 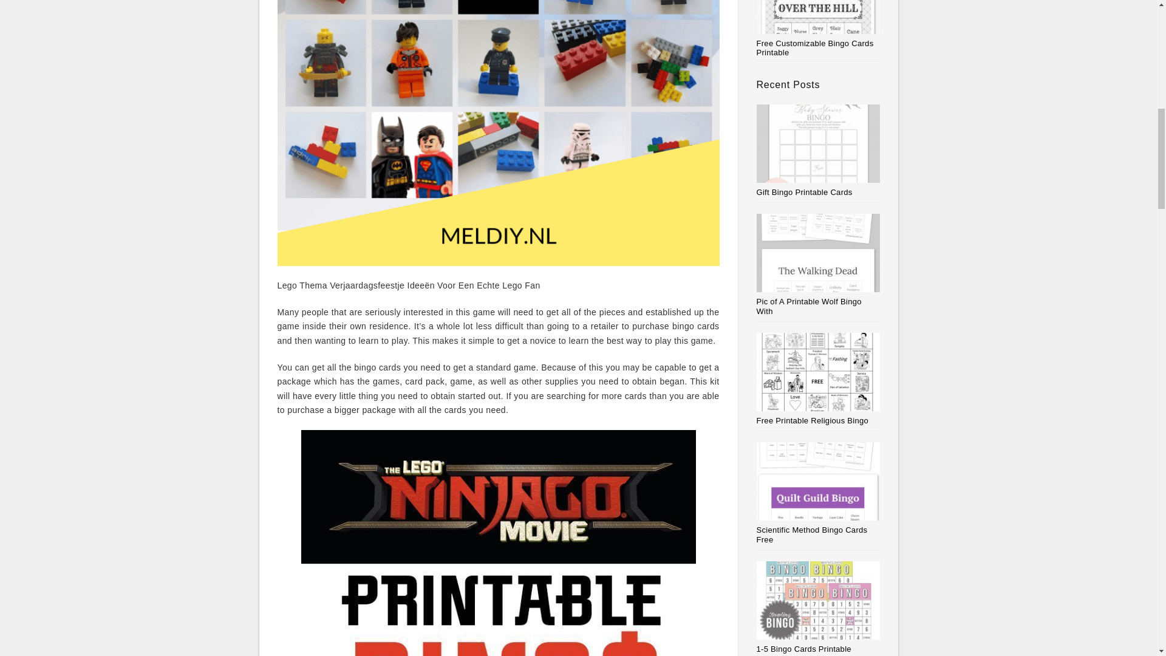 I want to click on Free Printable Religious Bingo, so click(x=813, y=420).